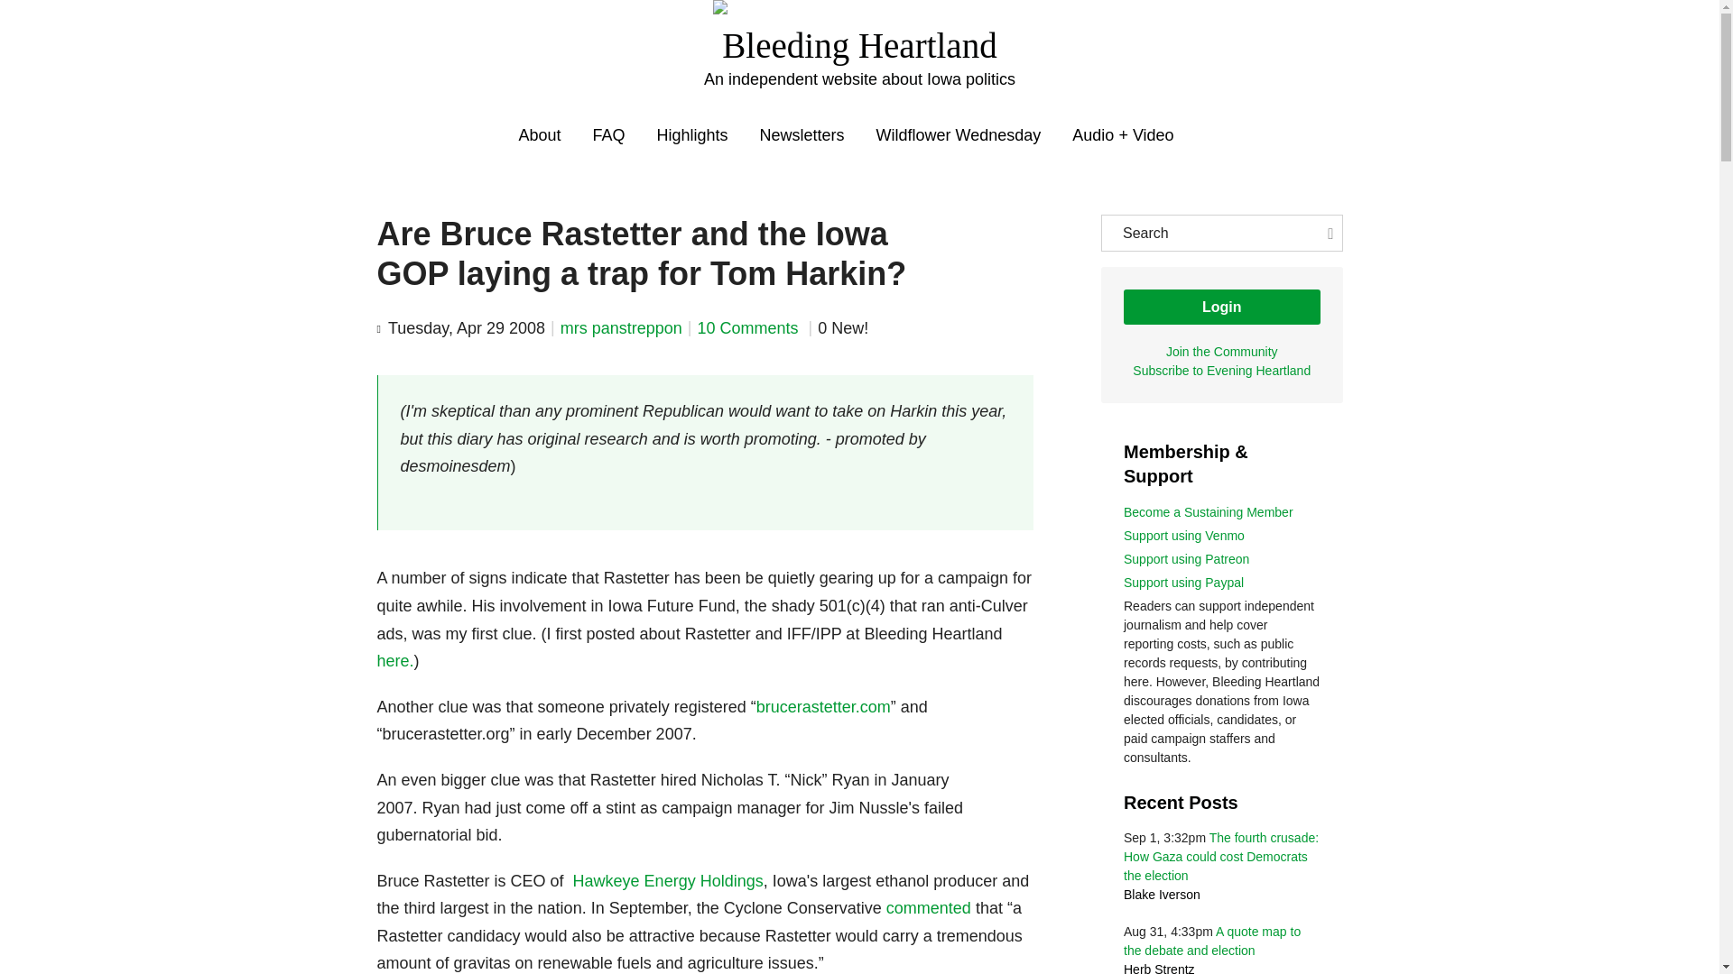 This screenshot has height=974, width=1733. What do you see at coordinates (621, 328) in the screenshot?
I see `Posts by mrs panstreppon` at bounding box center [621, 328].